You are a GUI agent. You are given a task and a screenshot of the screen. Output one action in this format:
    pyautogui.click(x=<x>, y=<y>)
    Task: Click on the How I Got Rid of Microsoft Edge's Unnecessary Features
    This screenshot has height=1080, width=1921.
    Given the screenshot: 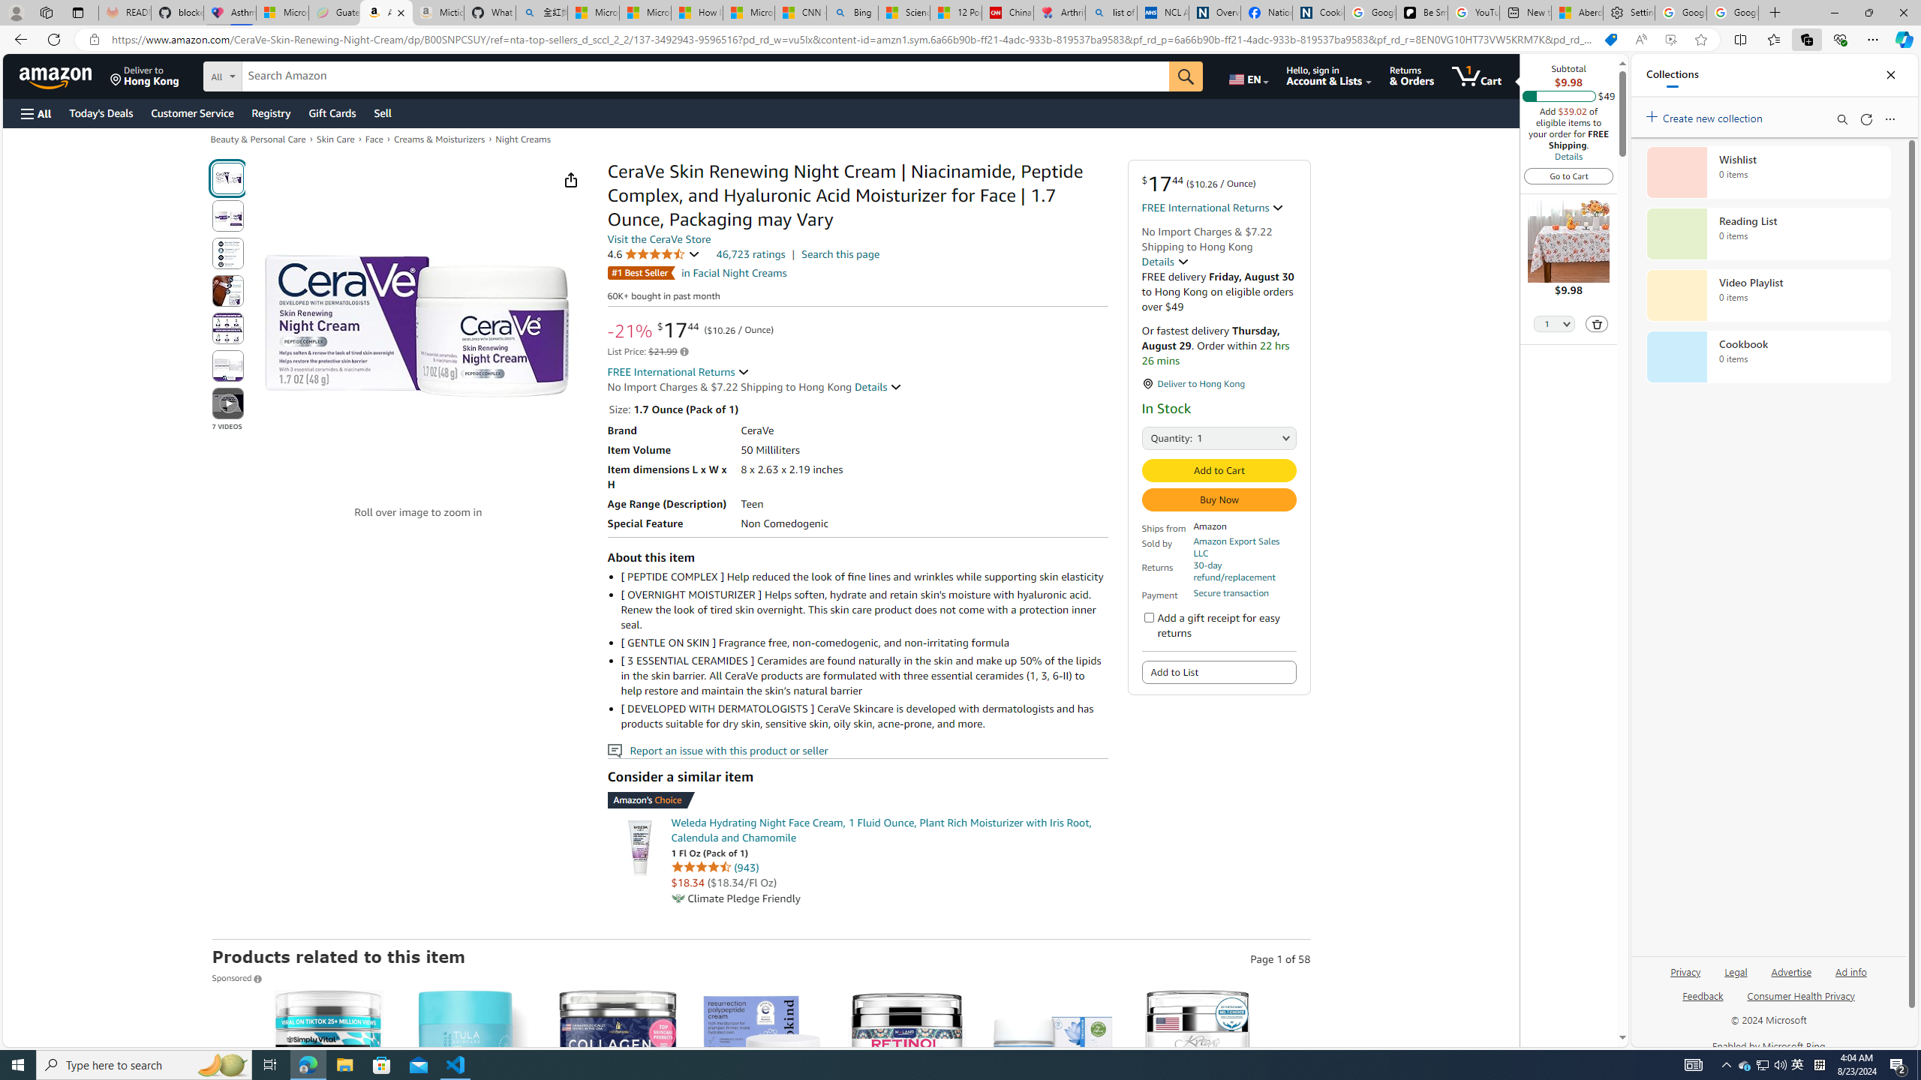 What is the action you would take?
    pyautogui.click(x=696, y=13)
    